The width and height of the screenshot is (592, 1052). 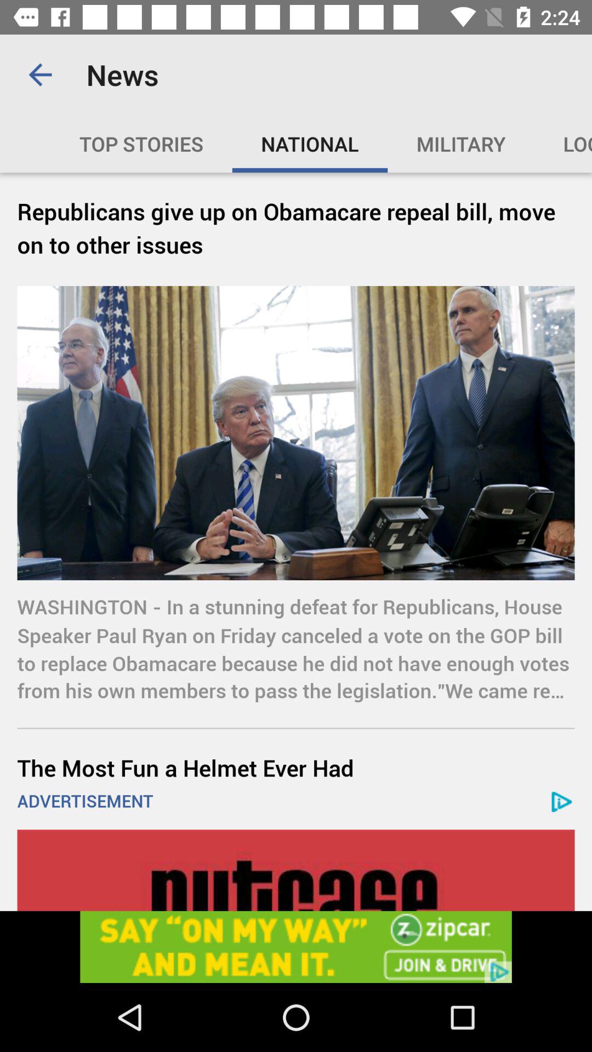 I want to click on open, so click(x=296, y=947).